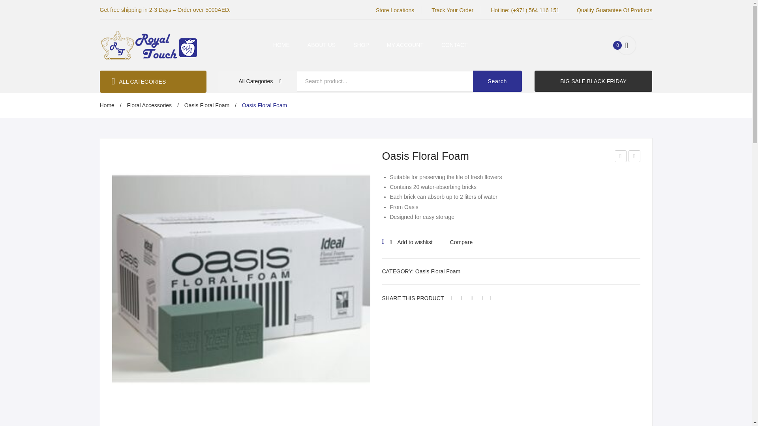 The image size is (758, 426). Describe the element at coordinates (281, 45) in the screenshot. I see `HOME` at that location.